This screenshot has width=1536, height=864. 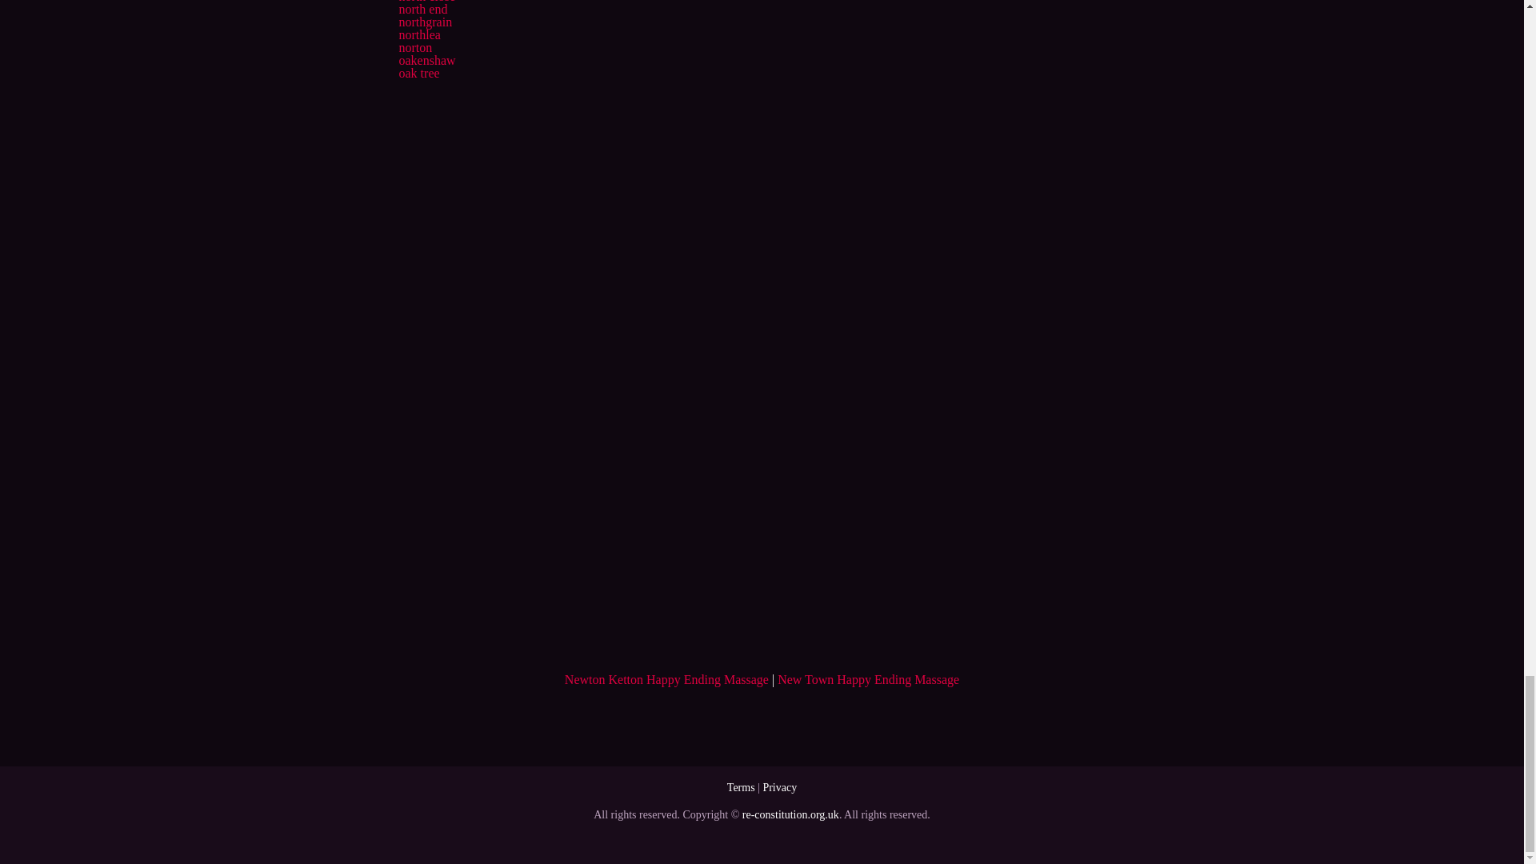 I want to click on oakenshaw, so click(x=426, y=60).